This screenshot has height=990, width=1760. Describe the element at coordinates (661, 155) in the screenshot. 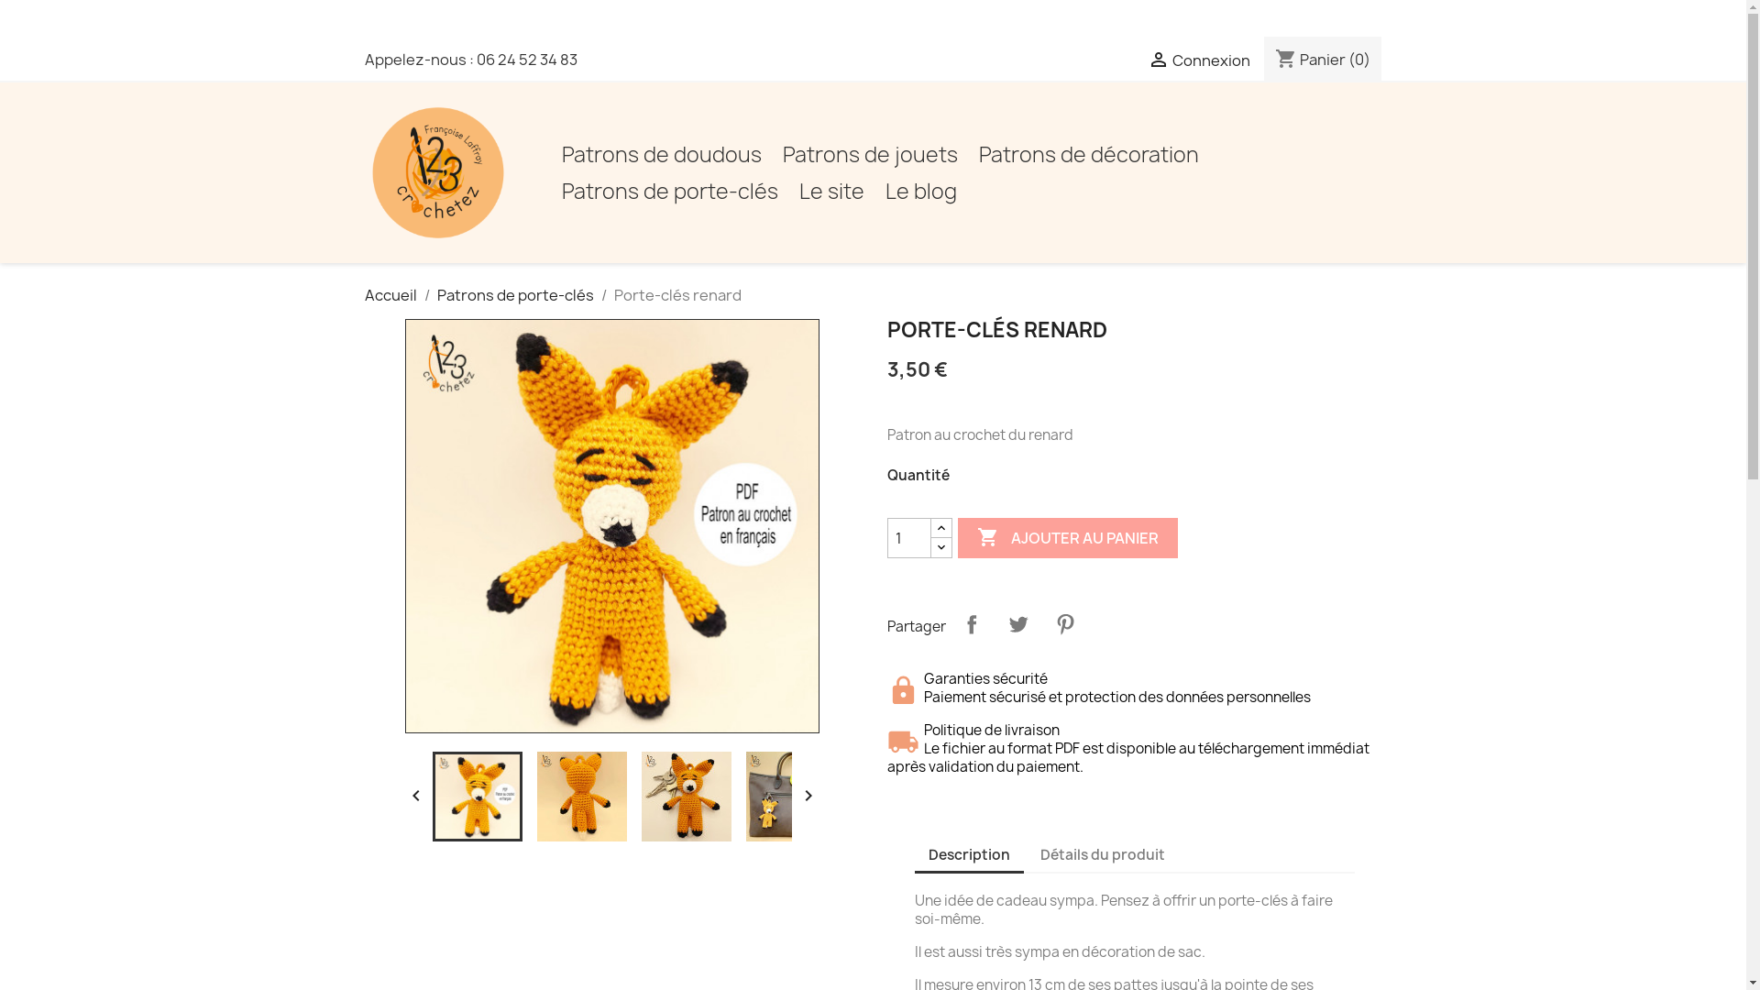

I see `Patrons de doudous` at that location.